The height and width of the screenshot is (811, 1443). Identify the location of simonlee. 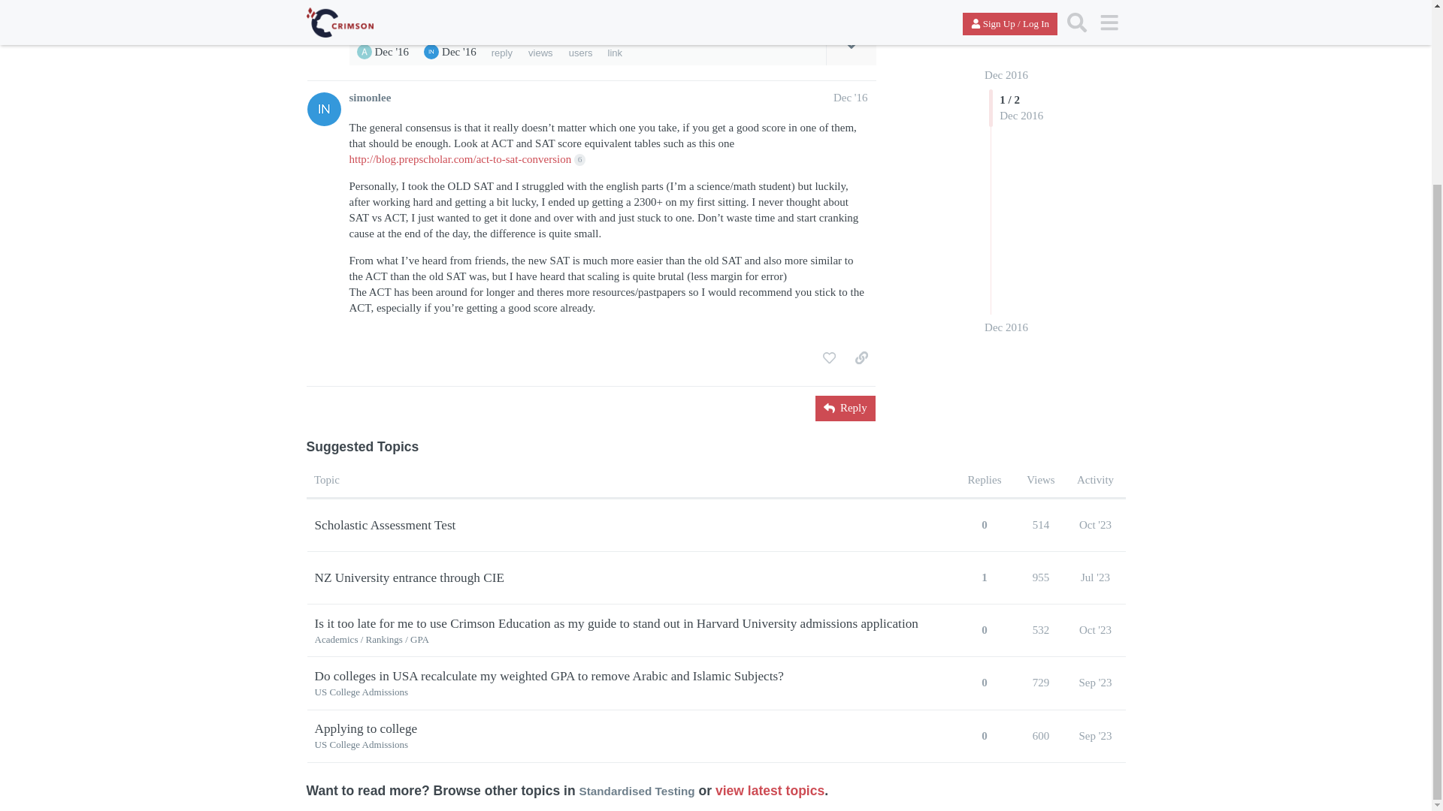
(370, 98).